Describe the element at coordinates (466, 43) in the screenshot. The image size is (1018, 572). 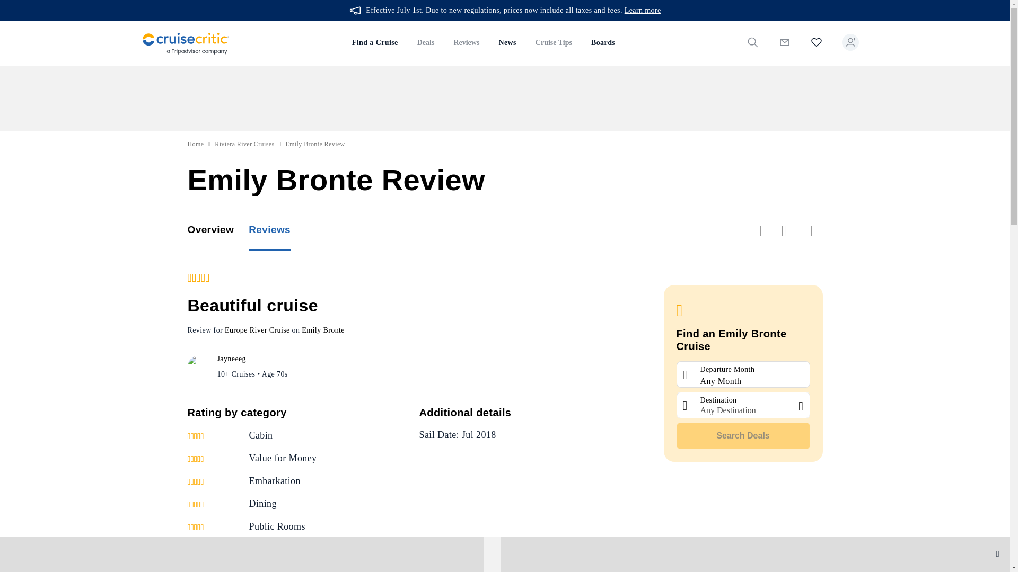
I see `Reviews` at that location.